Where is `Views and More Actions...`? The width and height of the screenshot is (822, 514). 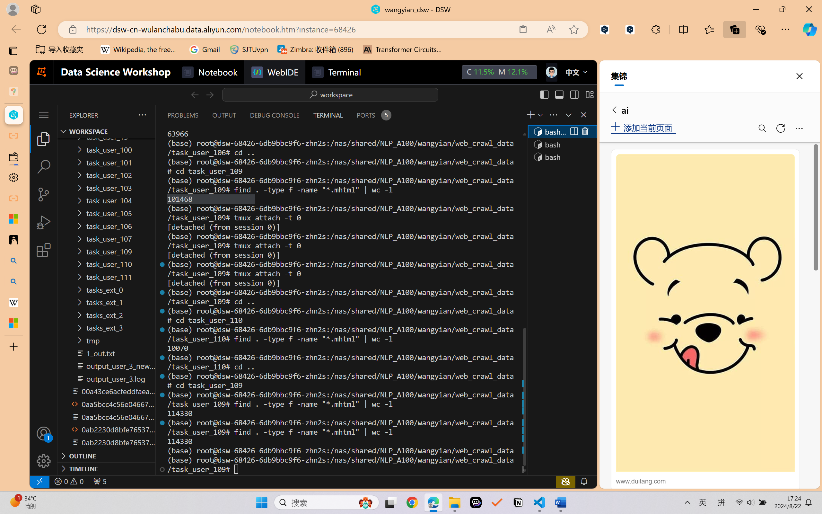 Views and More Actions... is located at coordinates (553, 115).